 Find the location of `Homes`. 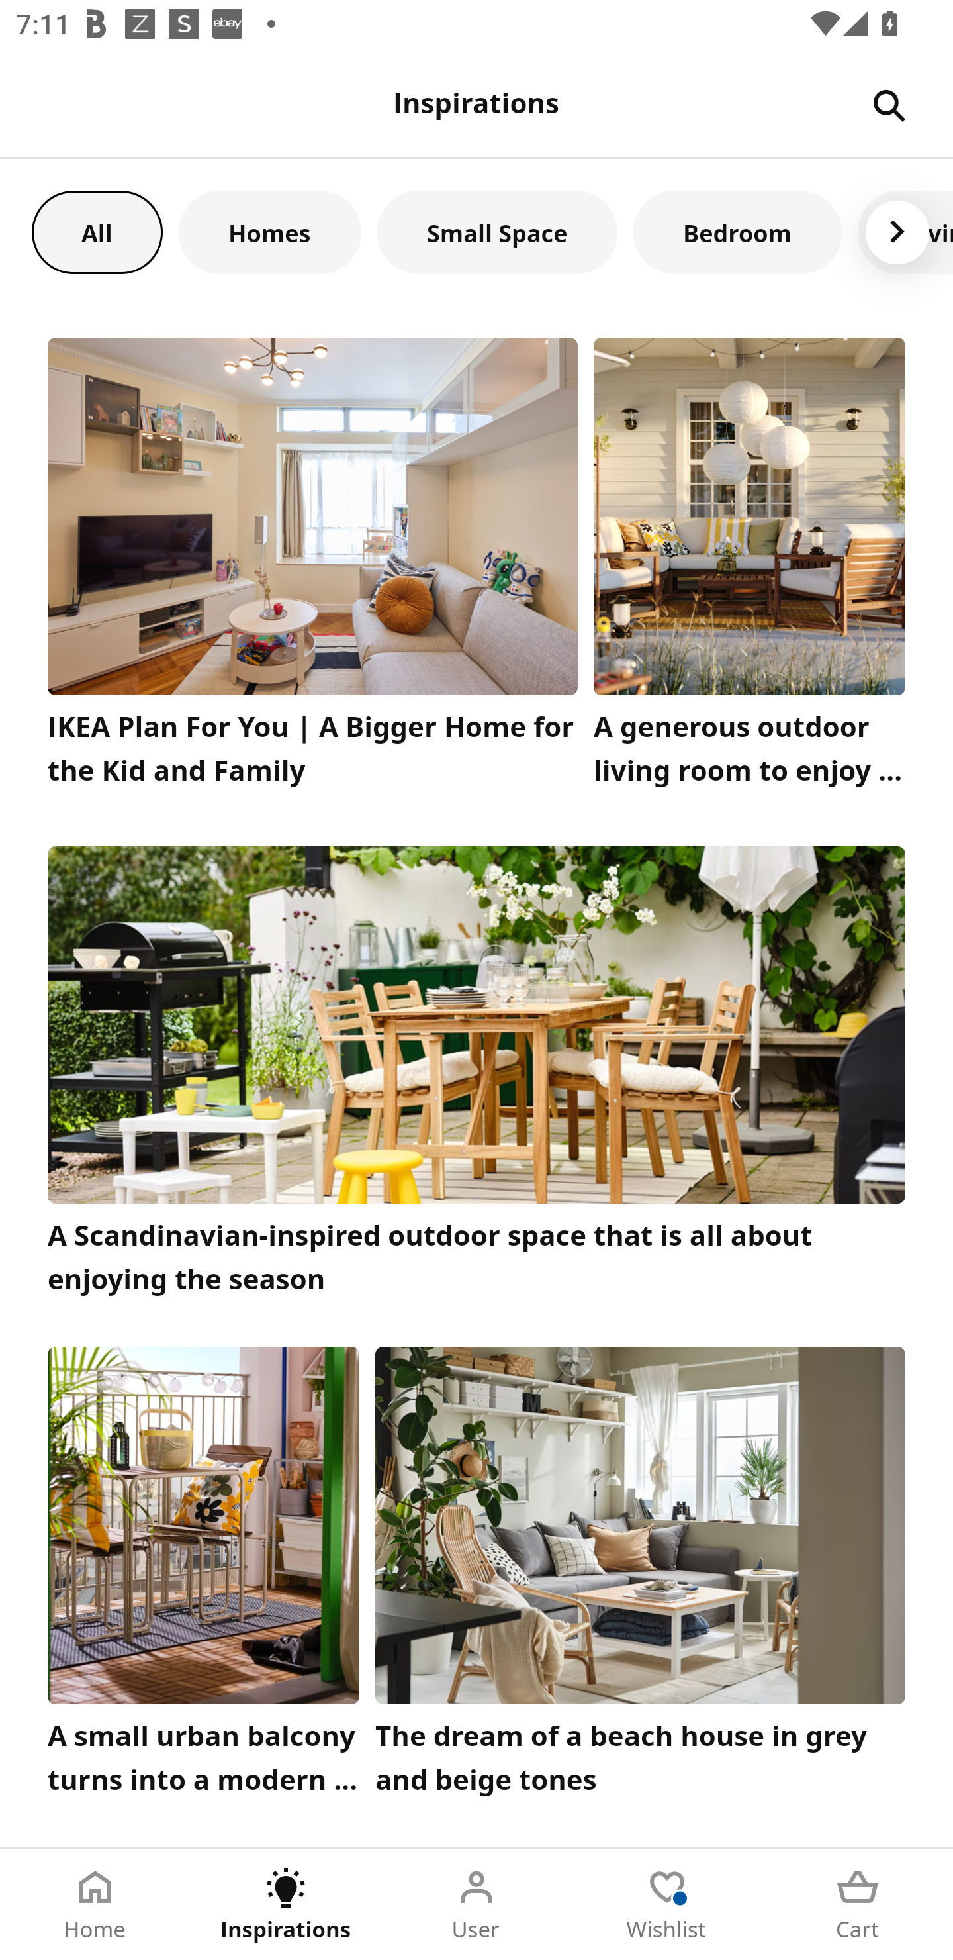

Homes is located at coordinates (270, 232).